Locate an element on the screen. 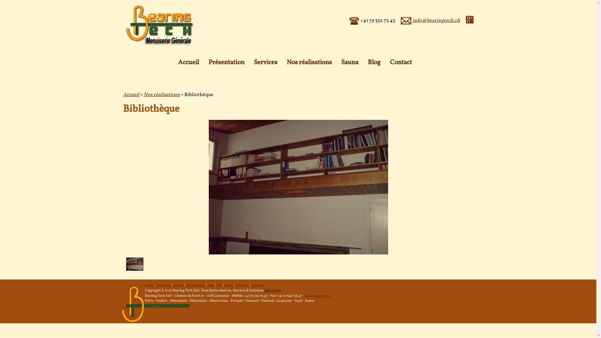 The image size is (601, 338). info@bearingtech.ch is located at coordinates (436, 21).